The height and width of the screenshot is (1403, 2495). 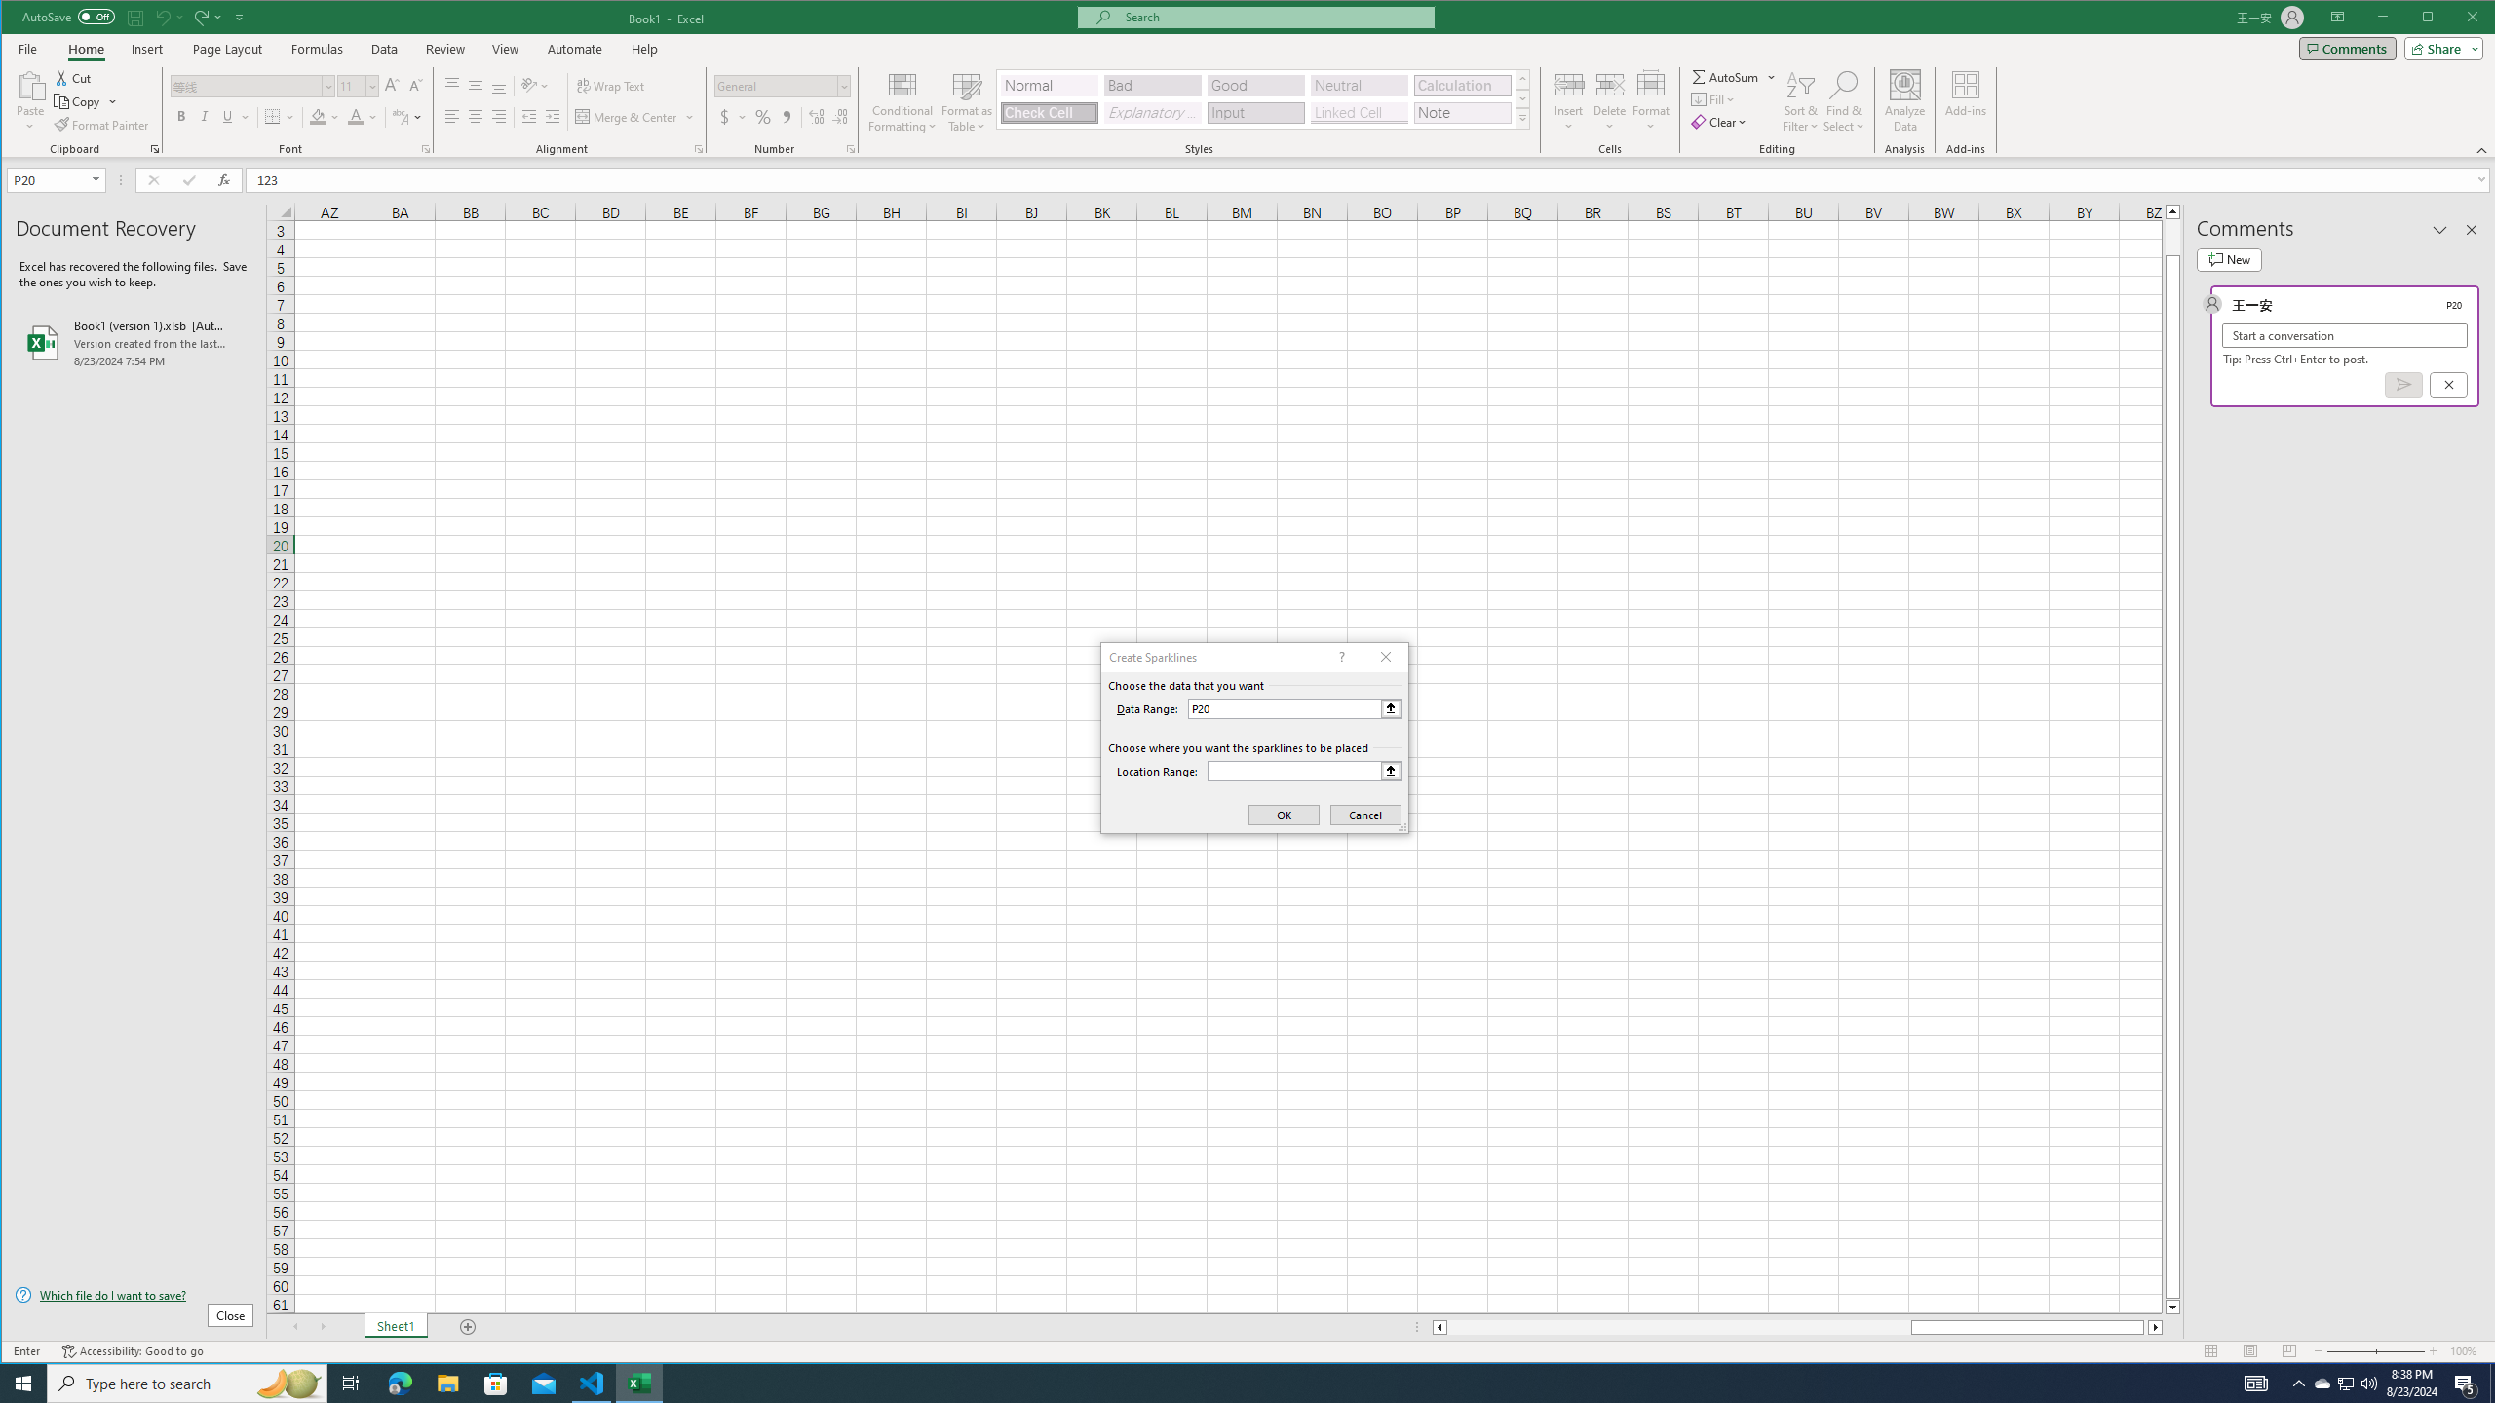 What do you see at coordinates (2472, 230) in the screenshot?
I see `Close pane` at bounding box center [2472, 230].